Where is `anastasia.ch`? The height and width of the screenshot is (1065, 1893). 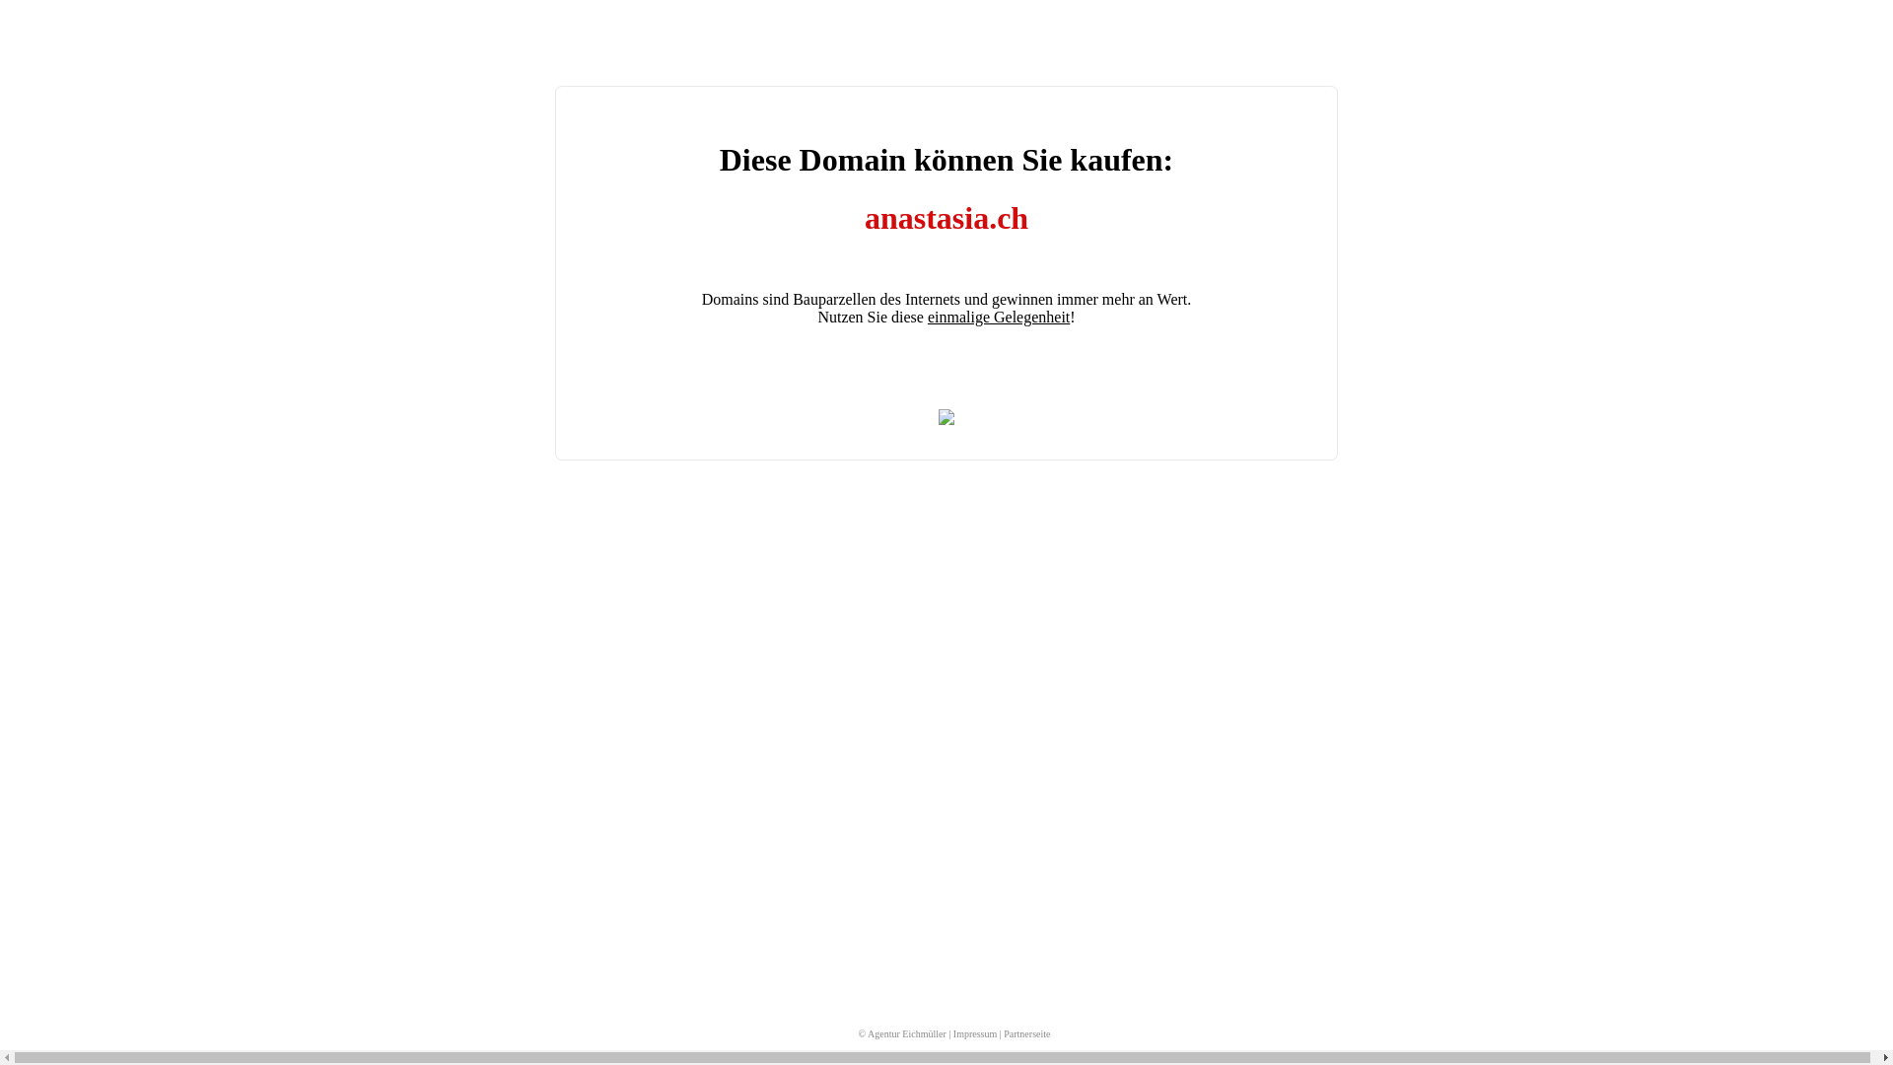
anastasia.ch is located at coordinates (946, 219).